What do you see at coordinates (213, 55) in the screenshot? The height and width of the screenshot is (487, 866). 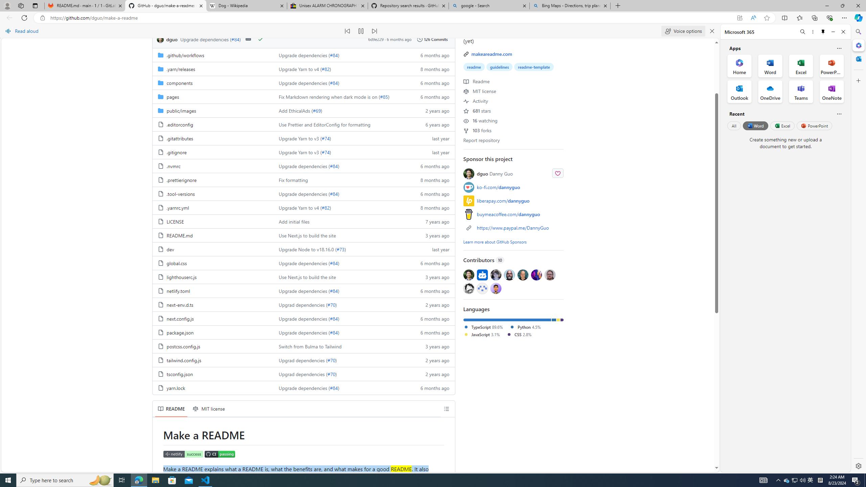 I see `.github/workflows, (Directory)` at bounding box center [213, 55].